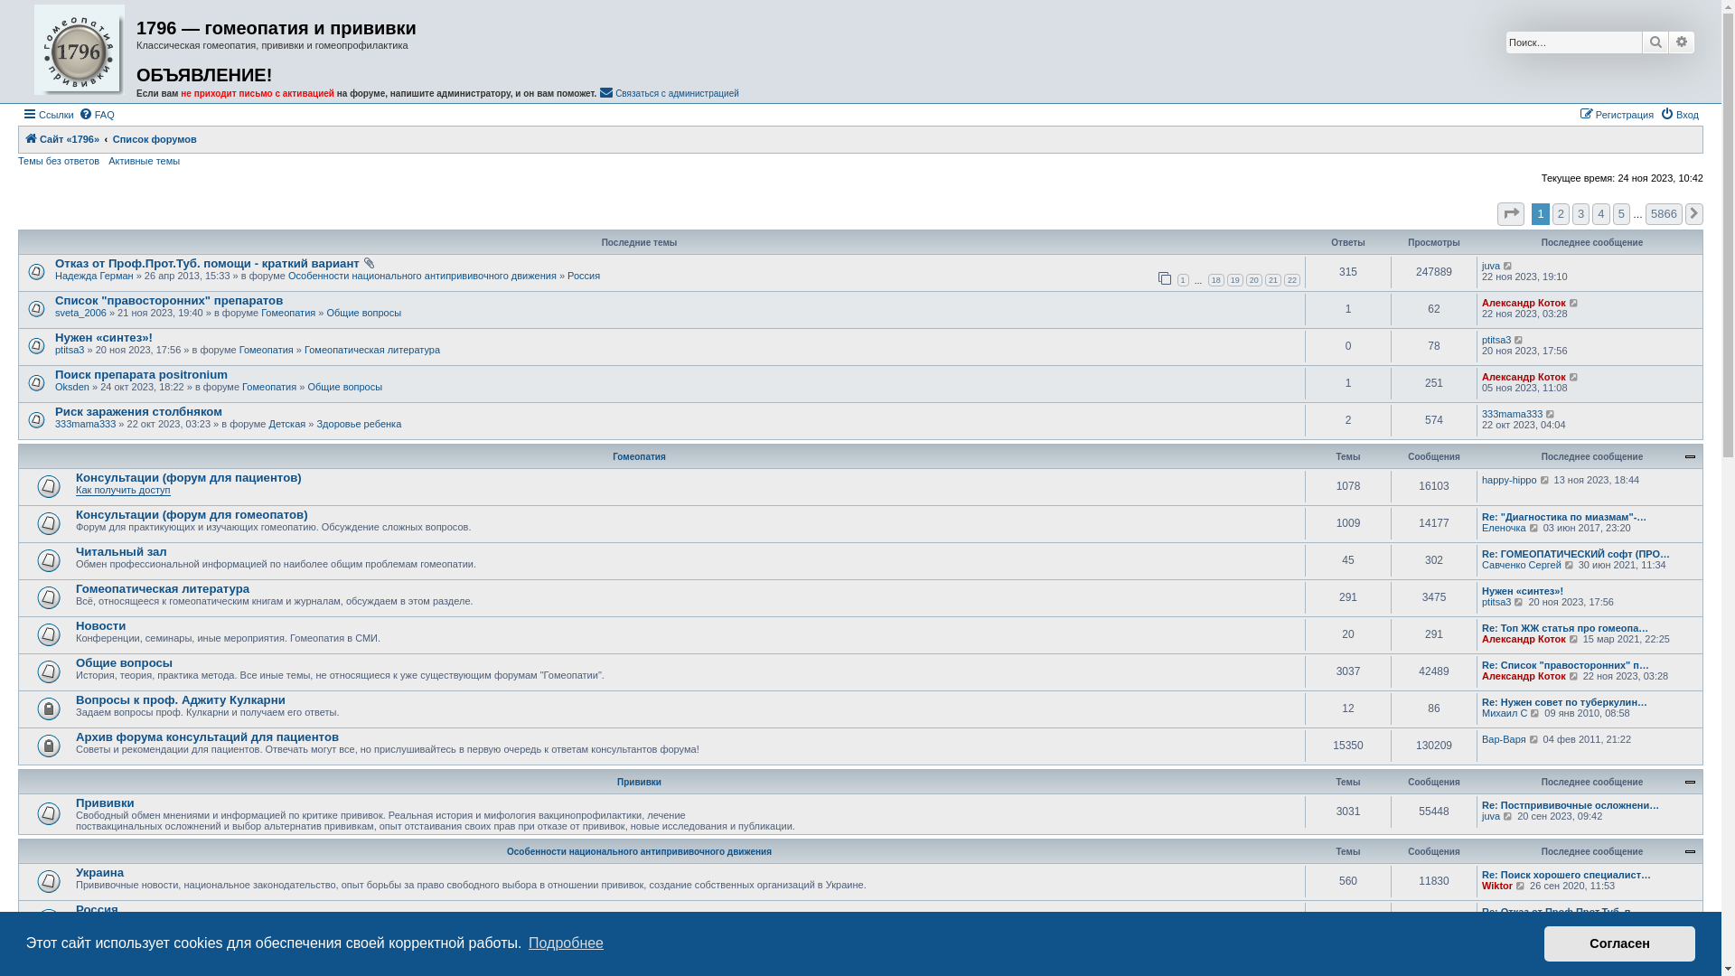 The image size is (1735, 976). Describe the element at coordinates (1235, 280) in the screenshot. I see `19` at that location.